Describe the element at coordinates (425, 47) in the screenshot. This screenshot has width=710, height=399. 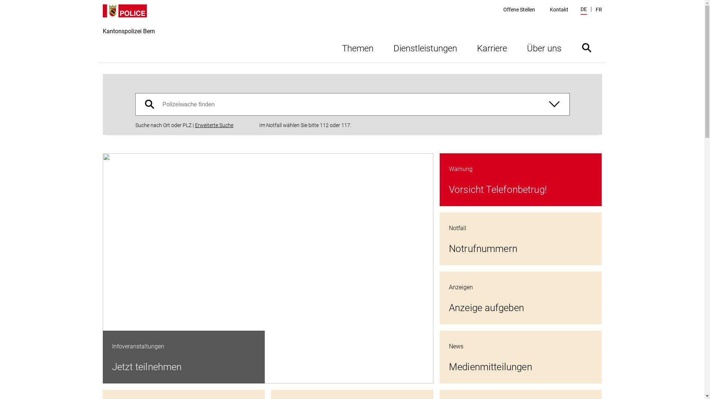
I see `Dienstleistungen` at that location.